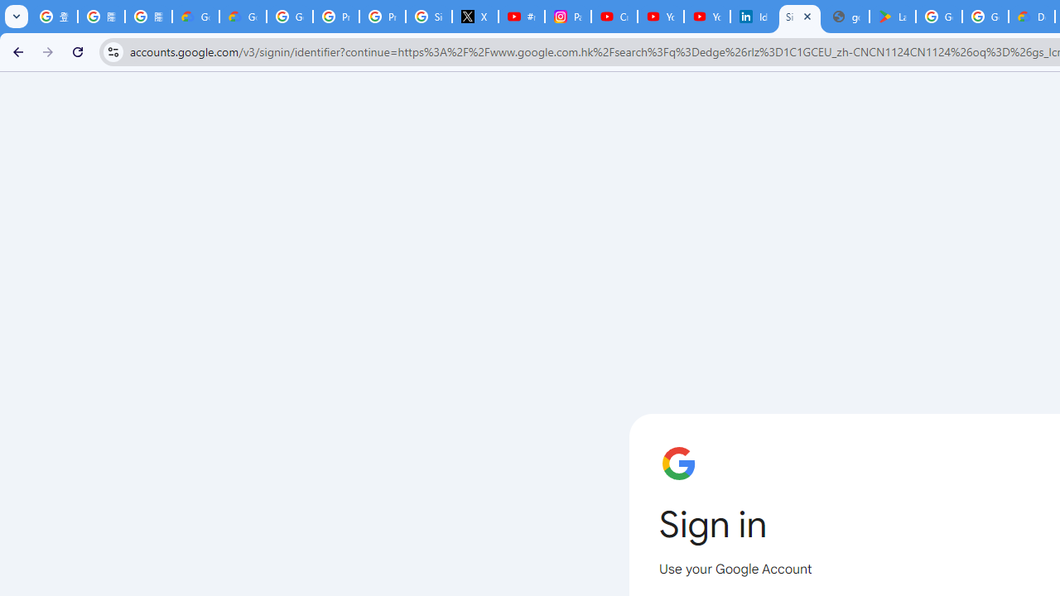 Image resolution: width=1060 pixels, height=596 pixels. What do you see at coordinates (706, 17) in the screenshot?
I see `YouTube Culture & Trends - YouTube Top 10, 2021` at bounding box center [706, 17].